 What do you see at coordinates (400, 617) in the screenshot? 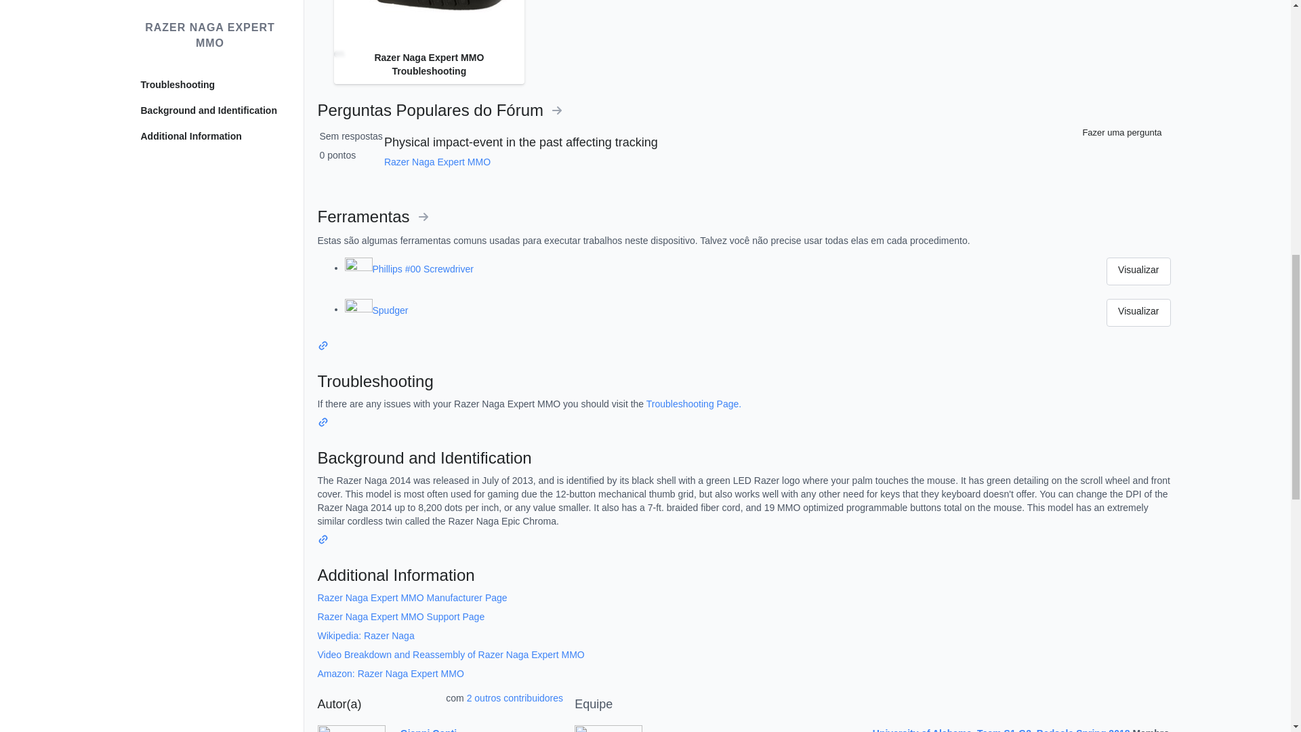
I see `Razer Naga Expert MMO Support Page` at bounding box center [400, 617].